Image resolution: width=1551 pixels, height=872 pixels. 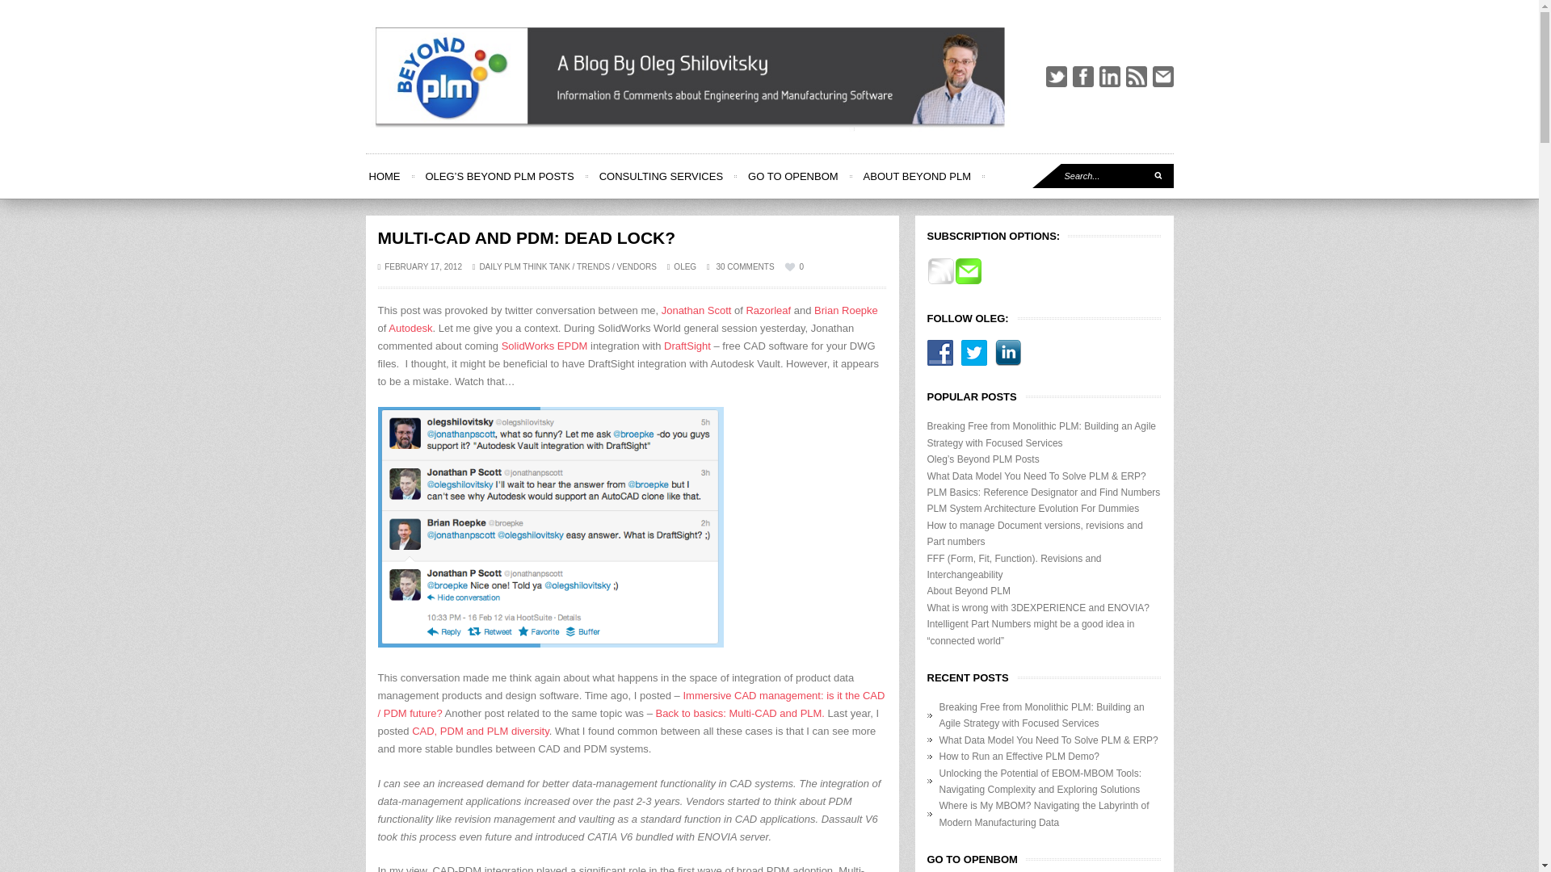 I want to click on Jonathan Scott, so click(x=696, y=310).